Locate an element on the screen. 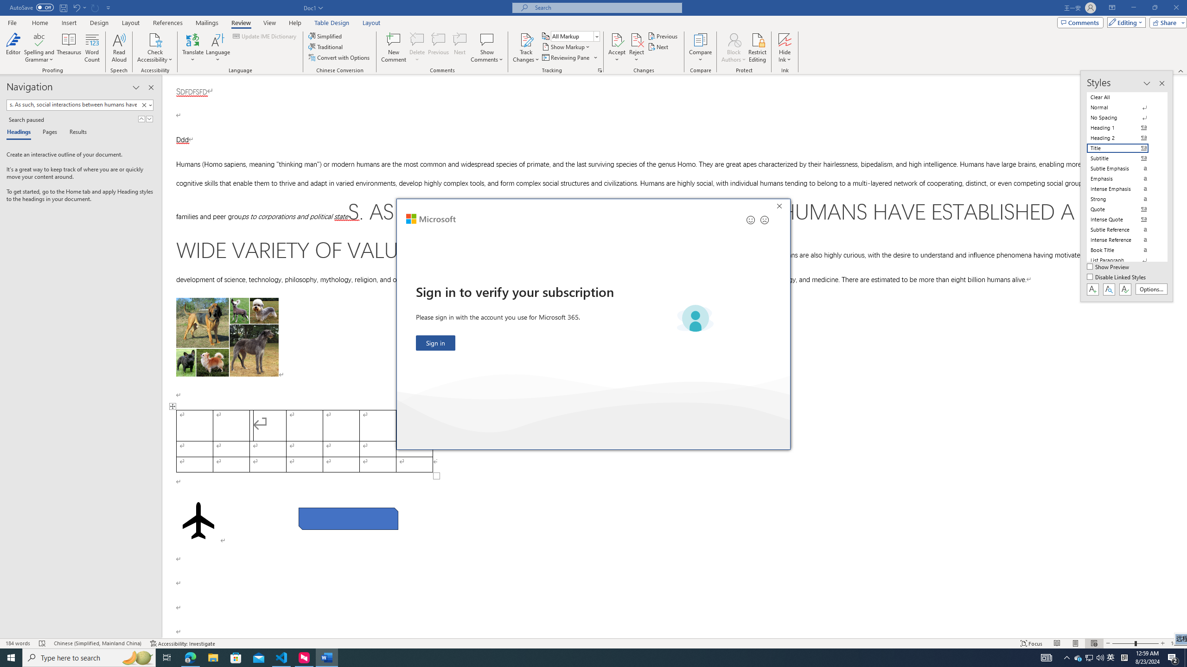 The image size is (1187, 667). Track Changes is located at coordinates (526, 48).